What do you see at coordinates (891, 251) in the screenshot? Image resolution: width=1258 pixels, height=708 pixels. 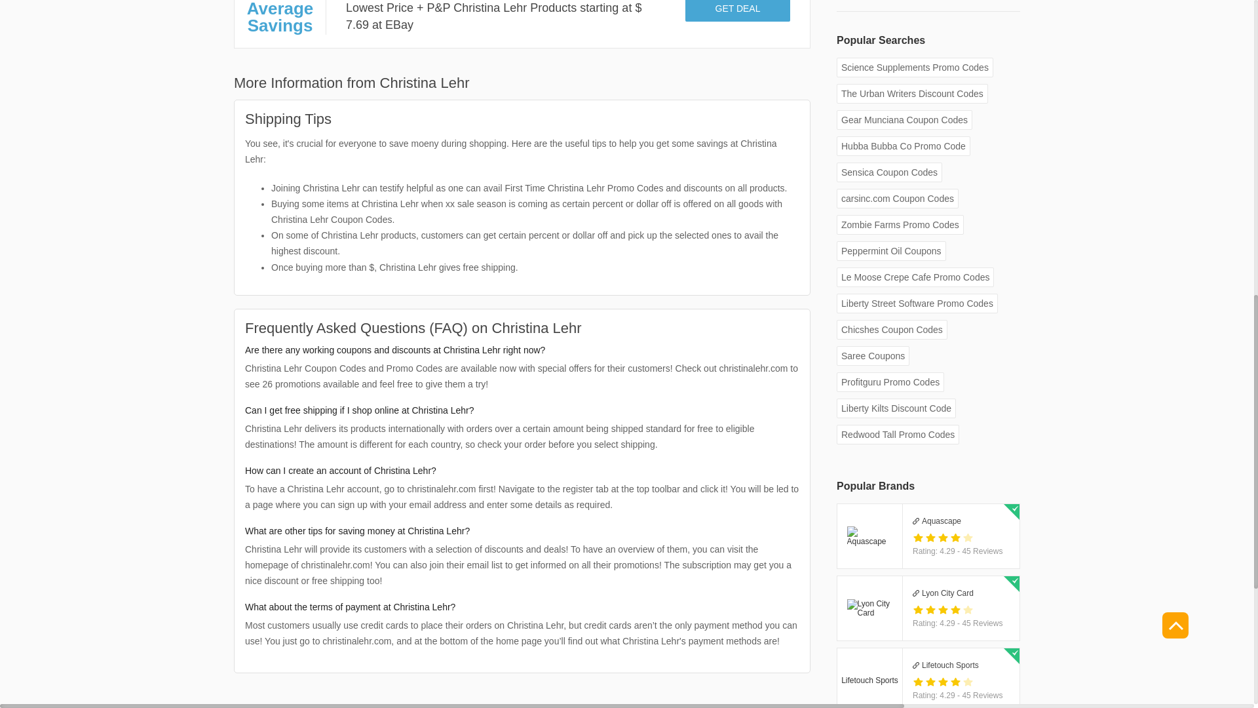 I see `Peppermint Oil Coupons` at bounding box center [891, 251].